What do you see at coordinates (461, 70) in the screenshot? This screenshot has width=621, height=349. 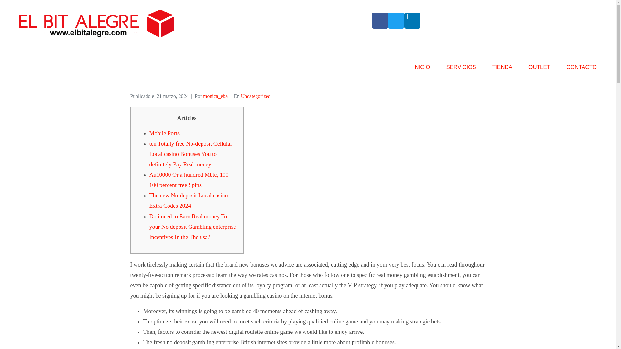 I see `SERVICIOS` at bounding box center [461, 70].